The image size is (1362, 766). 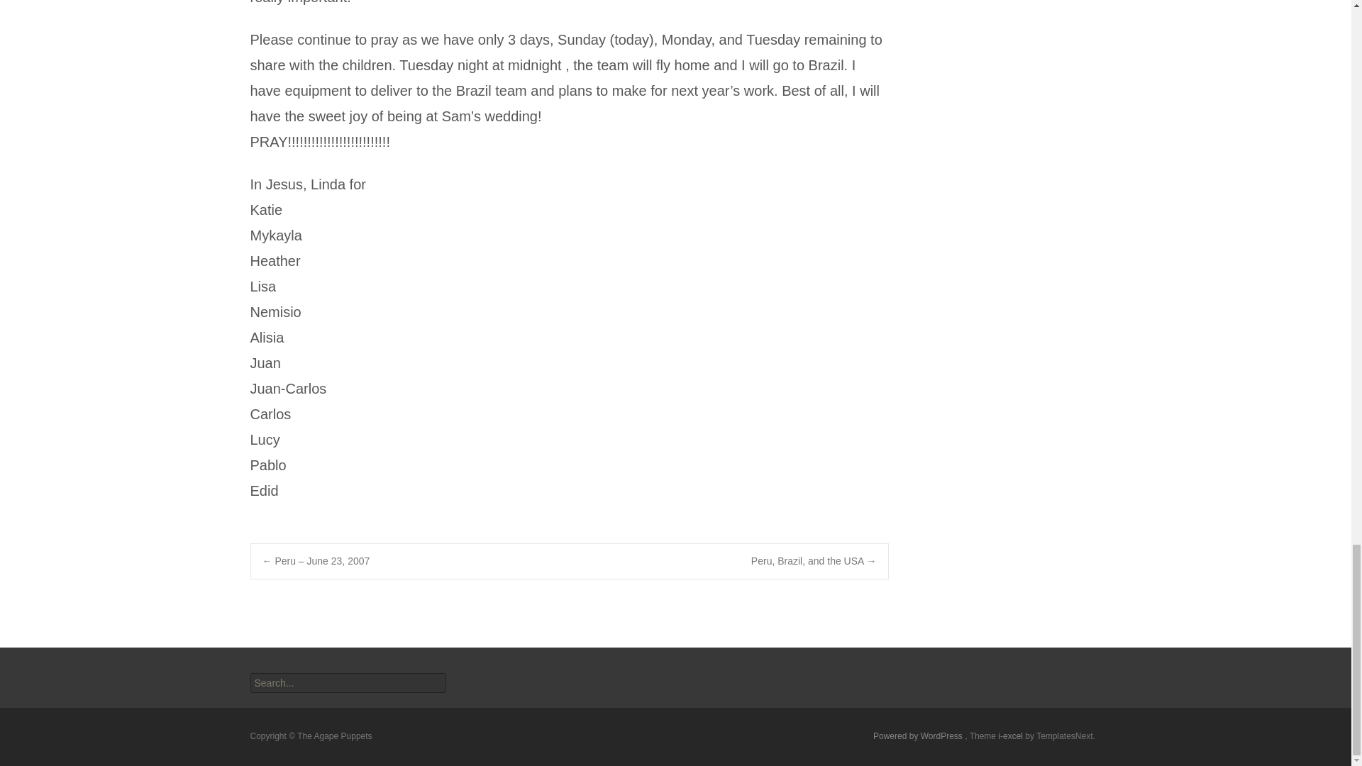 I want to click on Semantic Personal Publishing Platform, so click(x=918, y=736).